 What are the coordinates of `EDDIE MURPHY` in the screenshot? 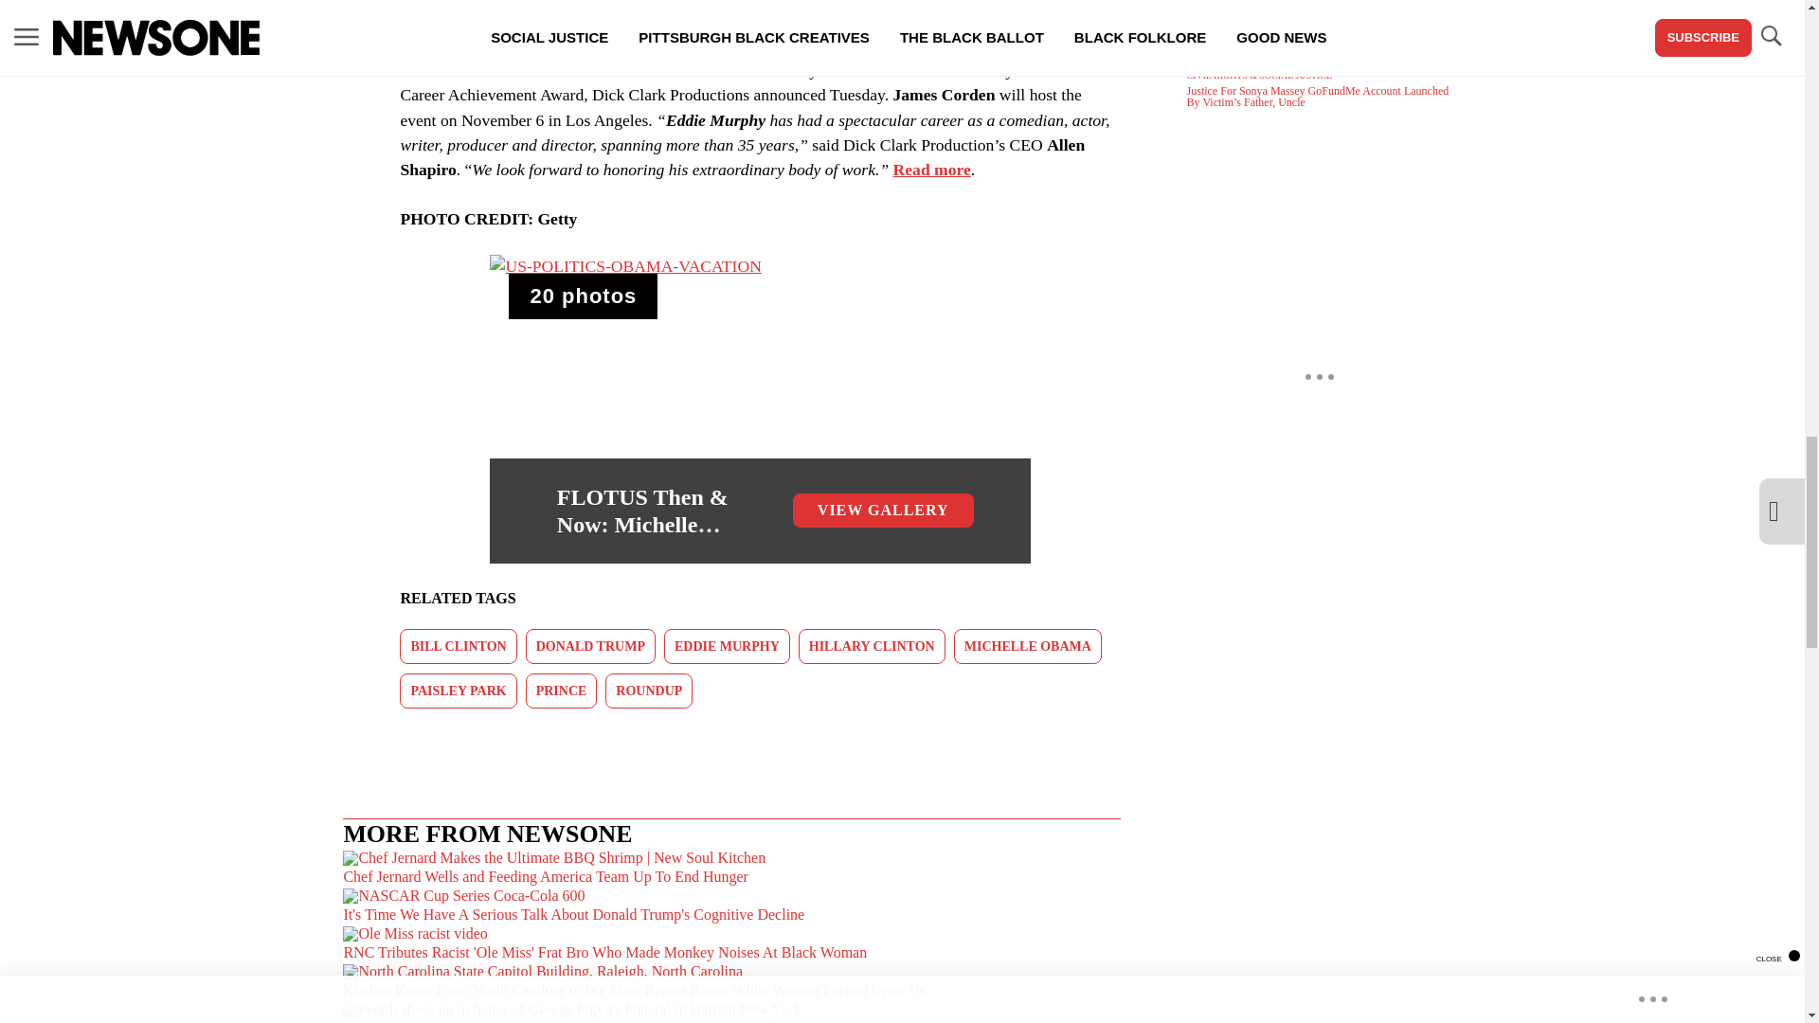 It's located at (726, 646).